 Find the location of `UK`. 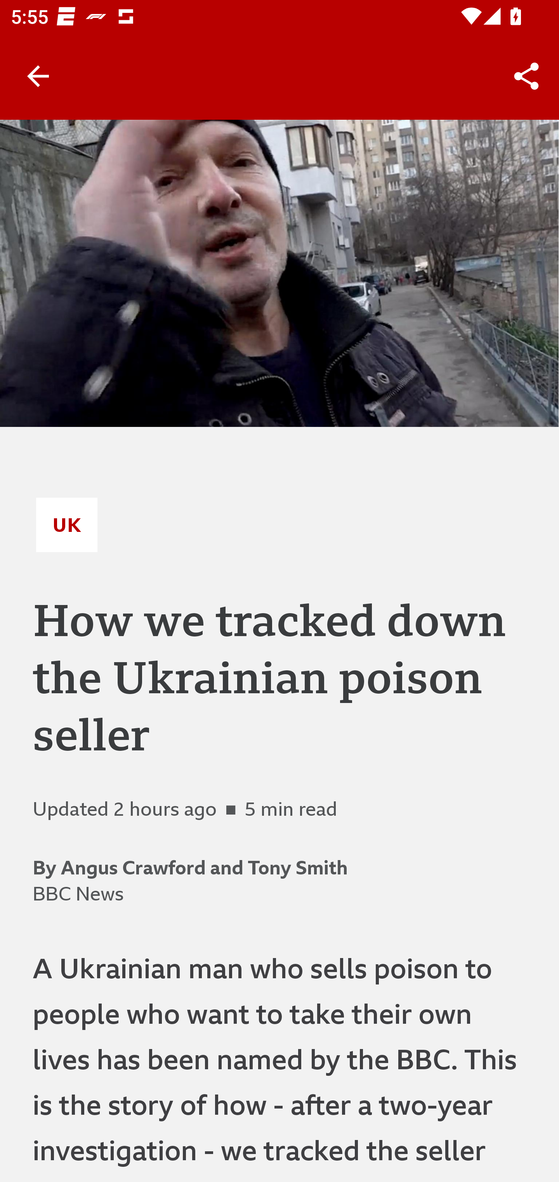

UK is located at coordinates (67, 525).